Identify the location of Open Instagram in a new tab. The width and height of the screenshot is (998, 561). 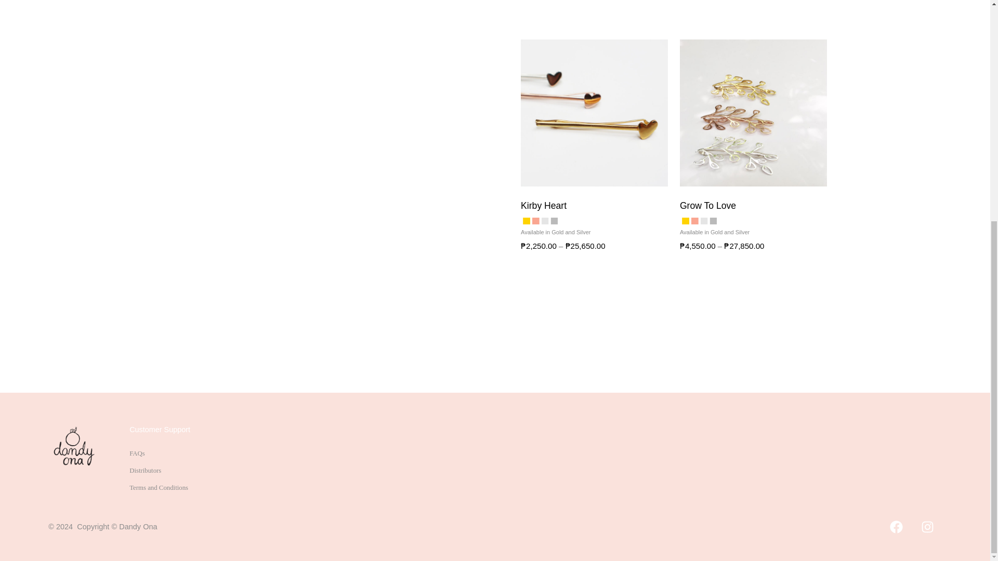
(927, 527).